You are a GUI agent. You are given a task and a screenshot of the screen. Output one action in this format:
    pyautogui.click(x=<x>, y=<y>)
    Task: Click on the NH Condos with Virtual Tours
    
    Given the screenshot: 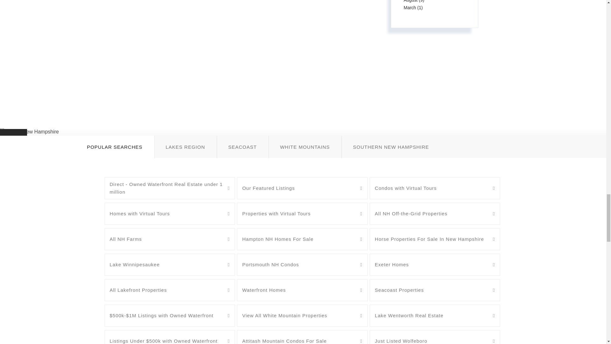 What is the action you would take?
    pyautogui.click(x=435, y=188)
    